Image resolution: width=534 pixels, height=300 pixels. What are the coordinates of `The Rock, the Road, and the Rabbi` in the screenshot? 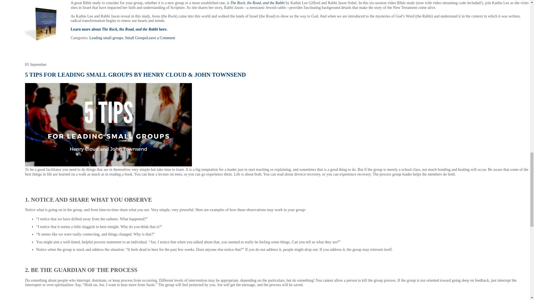 It's located at (257, 3).